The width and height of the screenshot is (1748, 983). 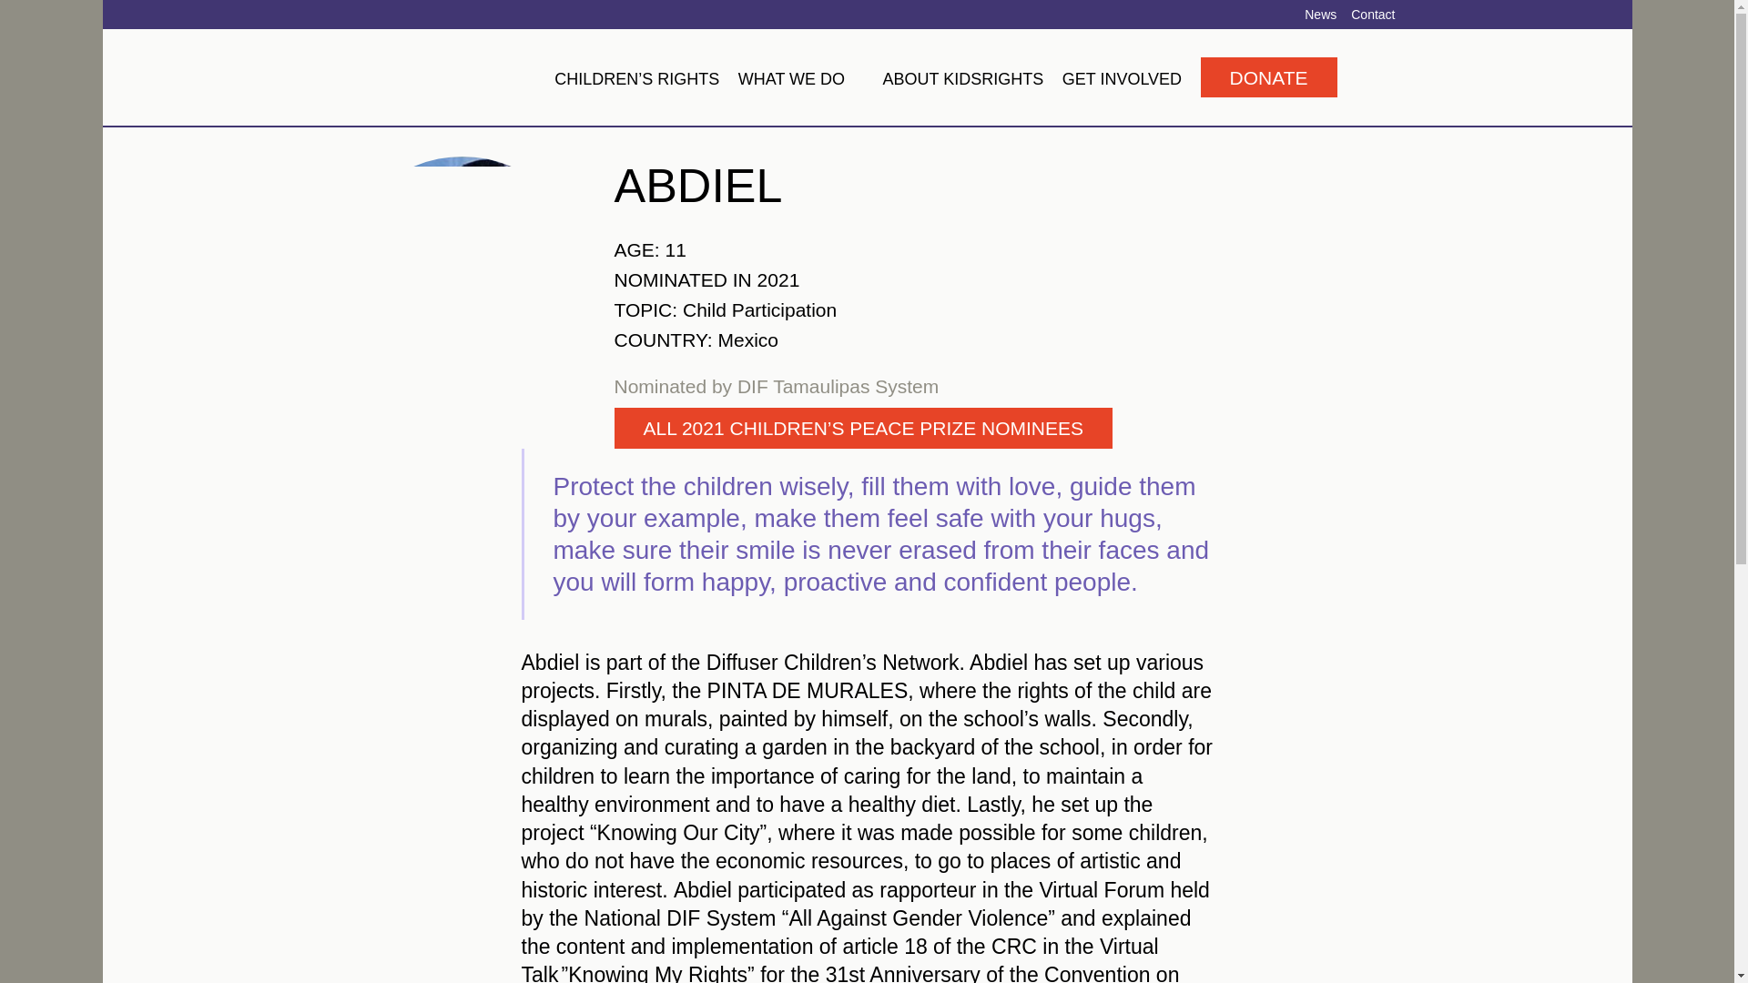 What do you see at coordinates (1269, 76) in the screenshot?
I see `DONATE` at bounding box center [1269, 76].